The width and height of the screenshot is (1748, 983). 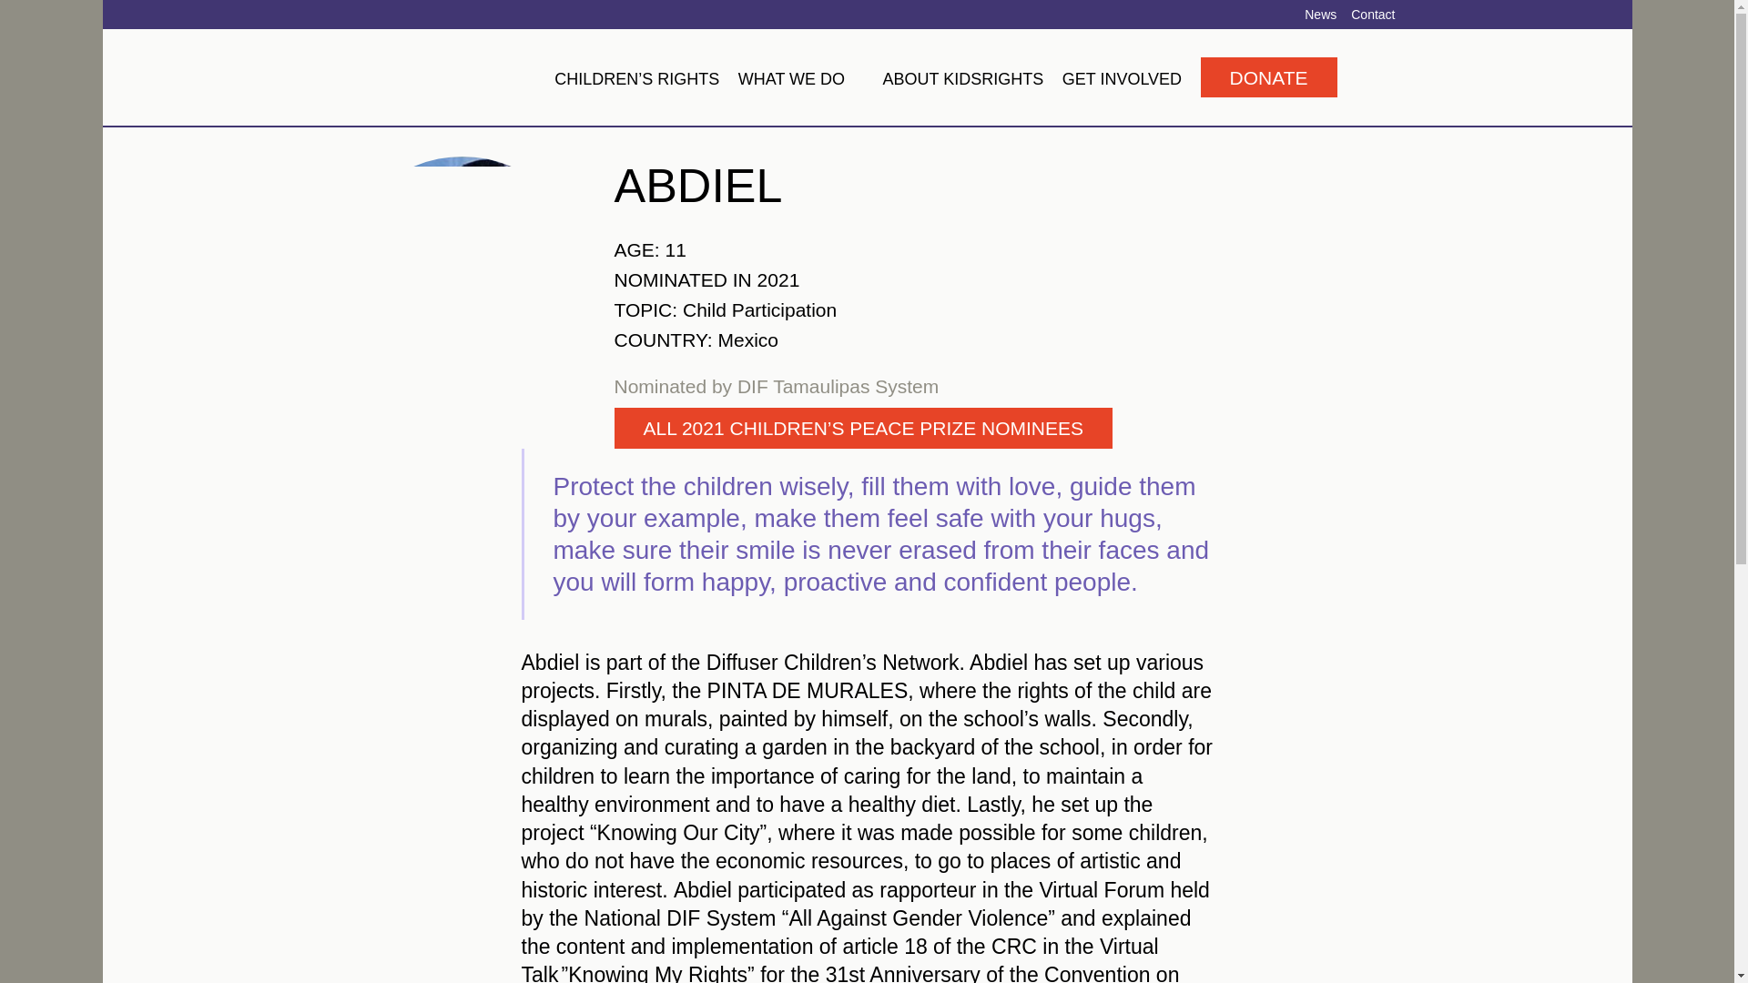 What do you see at coordinates (1269, 76) in the screenshot?
I see `DONATE` at bounding box center [1269, 76].